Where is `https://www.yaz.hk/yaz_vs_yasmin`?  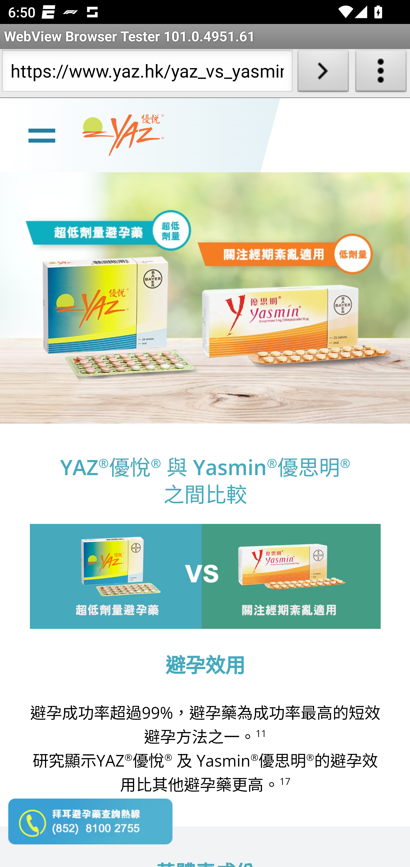 https://www.yaz.hk/yaz_vs_yasmin is located at coordinates (147, 73).